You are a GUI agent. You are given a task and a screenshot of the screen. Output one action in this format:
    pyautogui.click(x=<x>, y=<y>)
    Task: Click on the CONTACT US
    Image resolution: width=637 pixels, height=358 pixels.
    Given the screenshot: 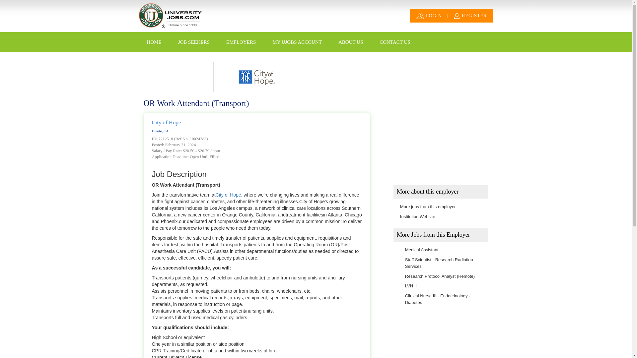 What is the action you would take?
    pyautogui.click(x=395, y=42)
    